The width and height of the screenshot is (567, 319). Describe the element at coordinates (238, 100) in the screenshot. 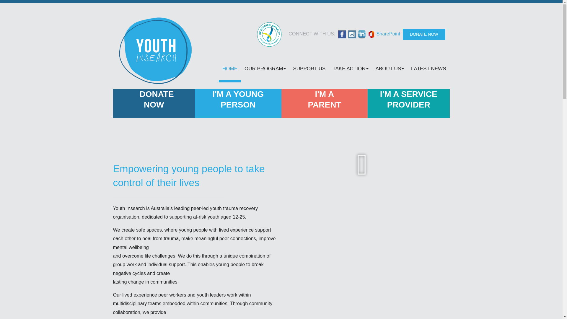

I see `I'M A YOUNG PERSON` at that location.